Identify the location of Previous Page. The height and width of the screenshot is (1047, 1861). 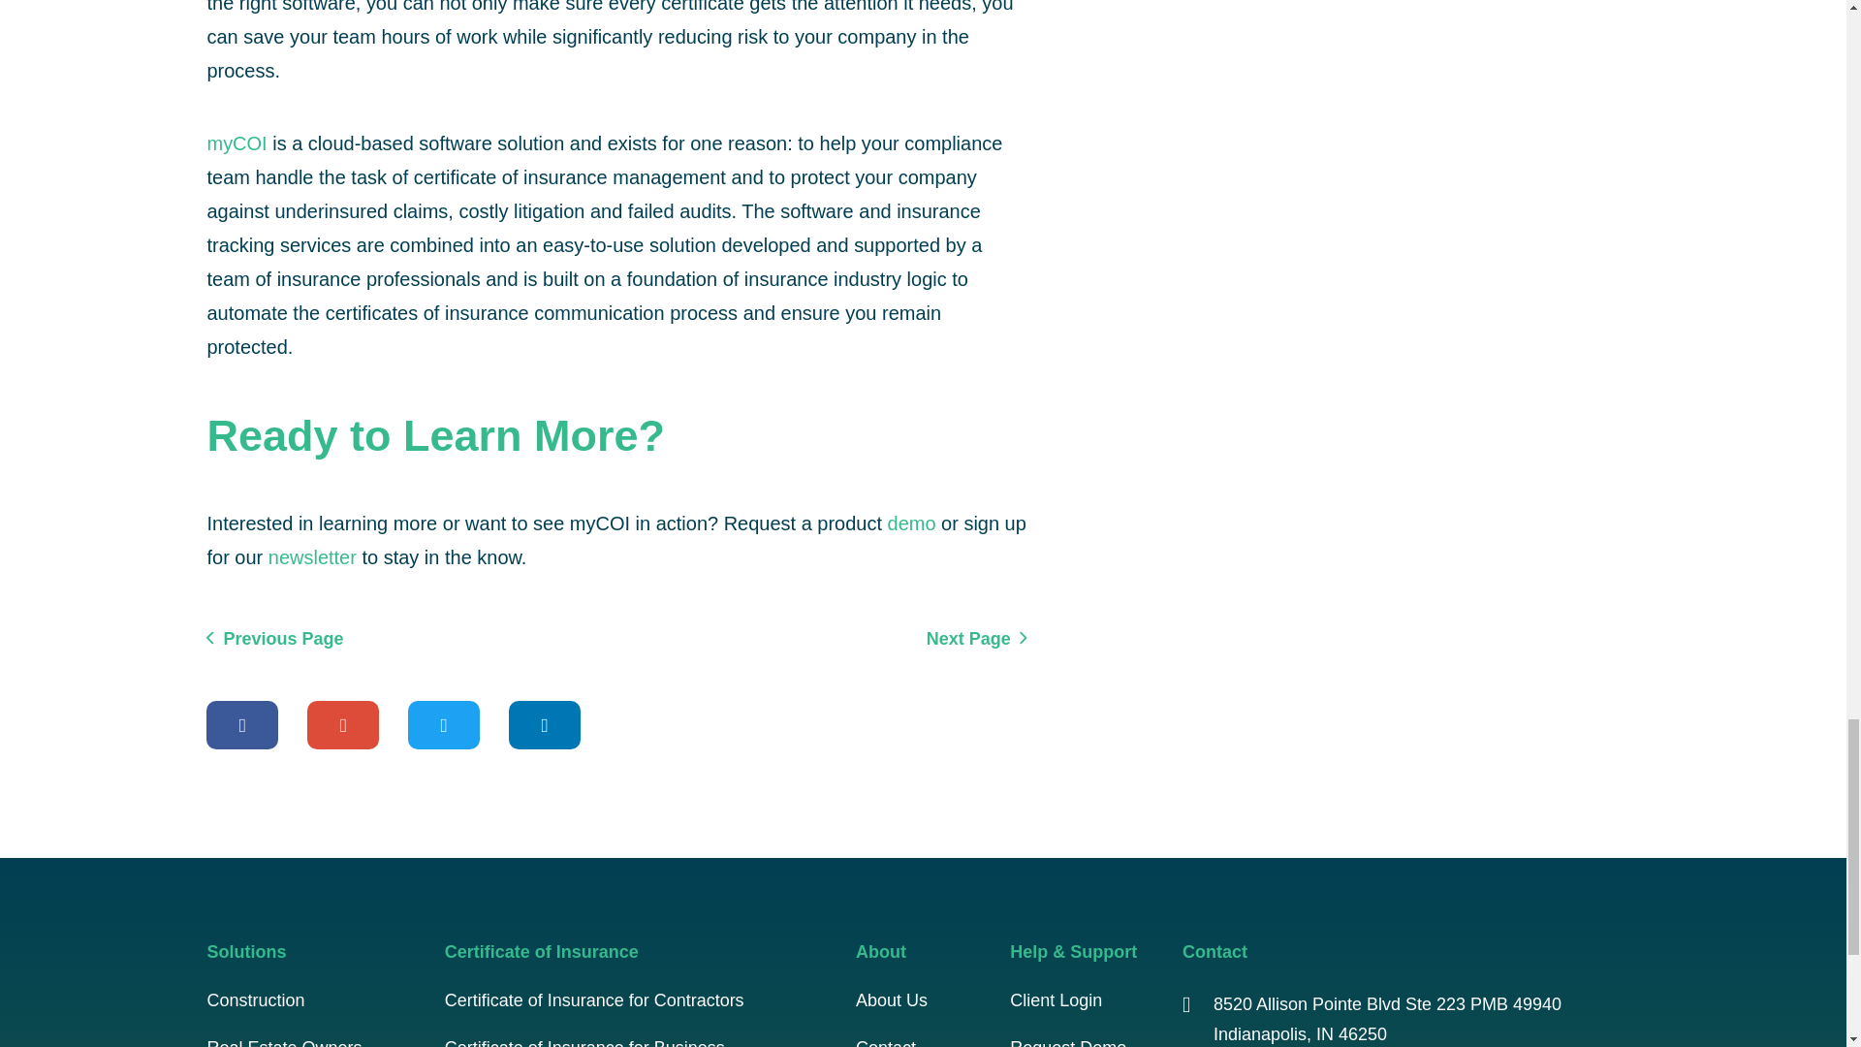
(274, 637).